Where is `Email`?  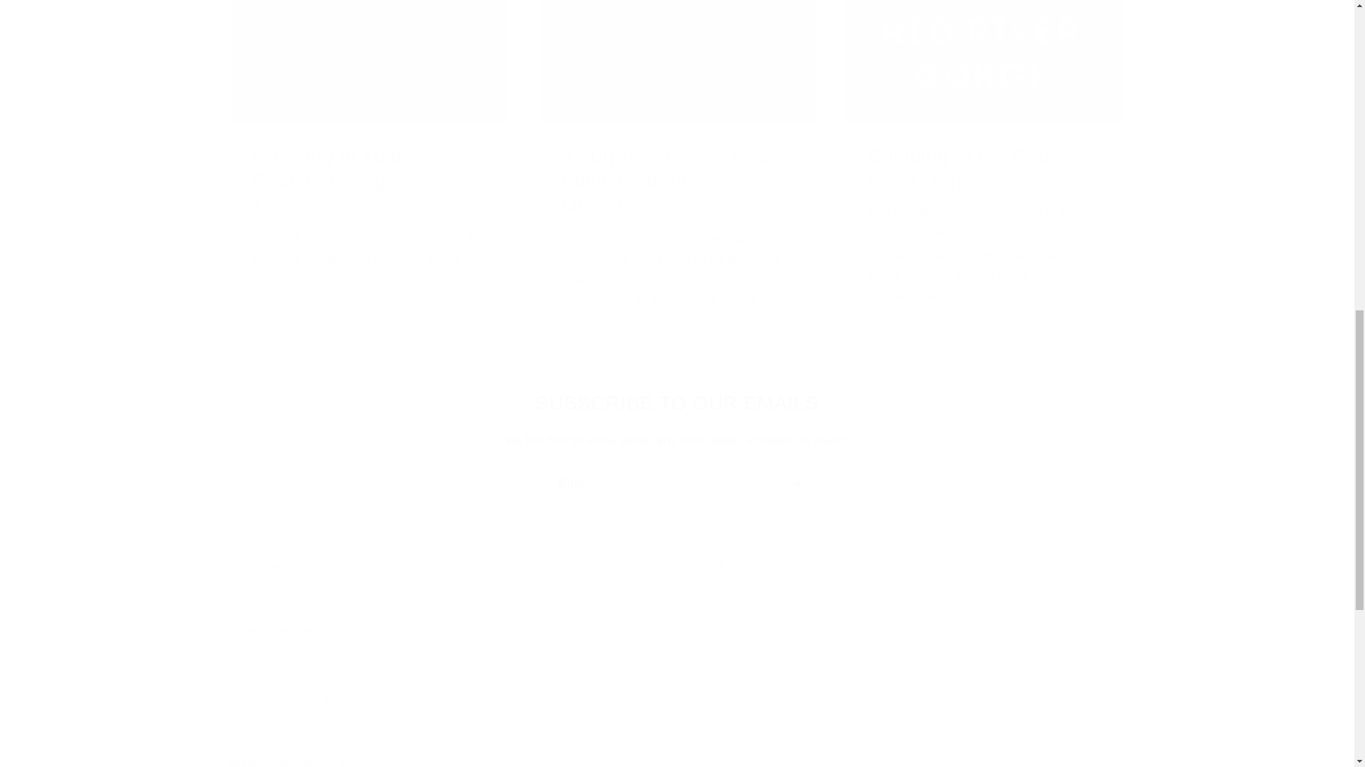 Email is located at coordinates (678, 483).